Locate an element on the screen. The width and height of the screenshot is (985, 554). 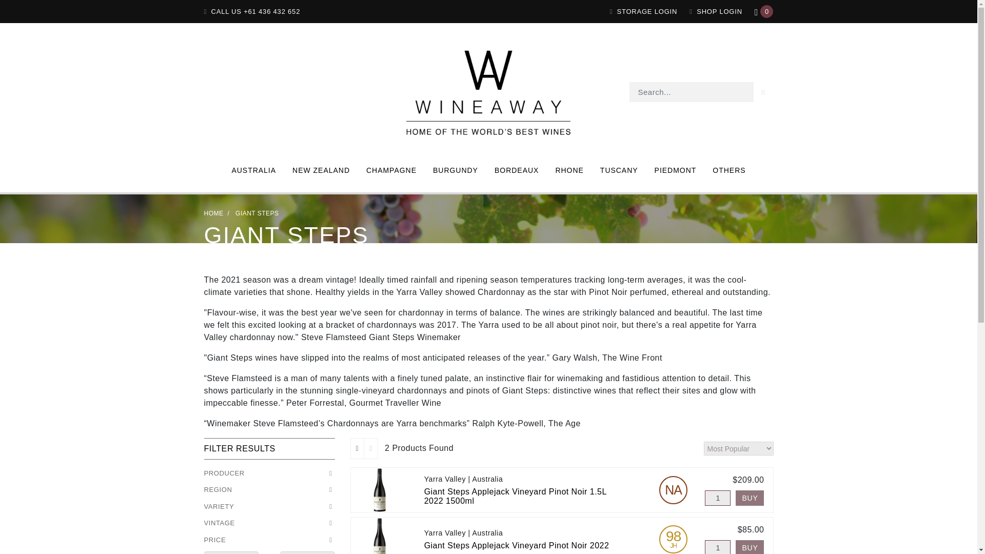
Search is located at coordinates (763, 91).